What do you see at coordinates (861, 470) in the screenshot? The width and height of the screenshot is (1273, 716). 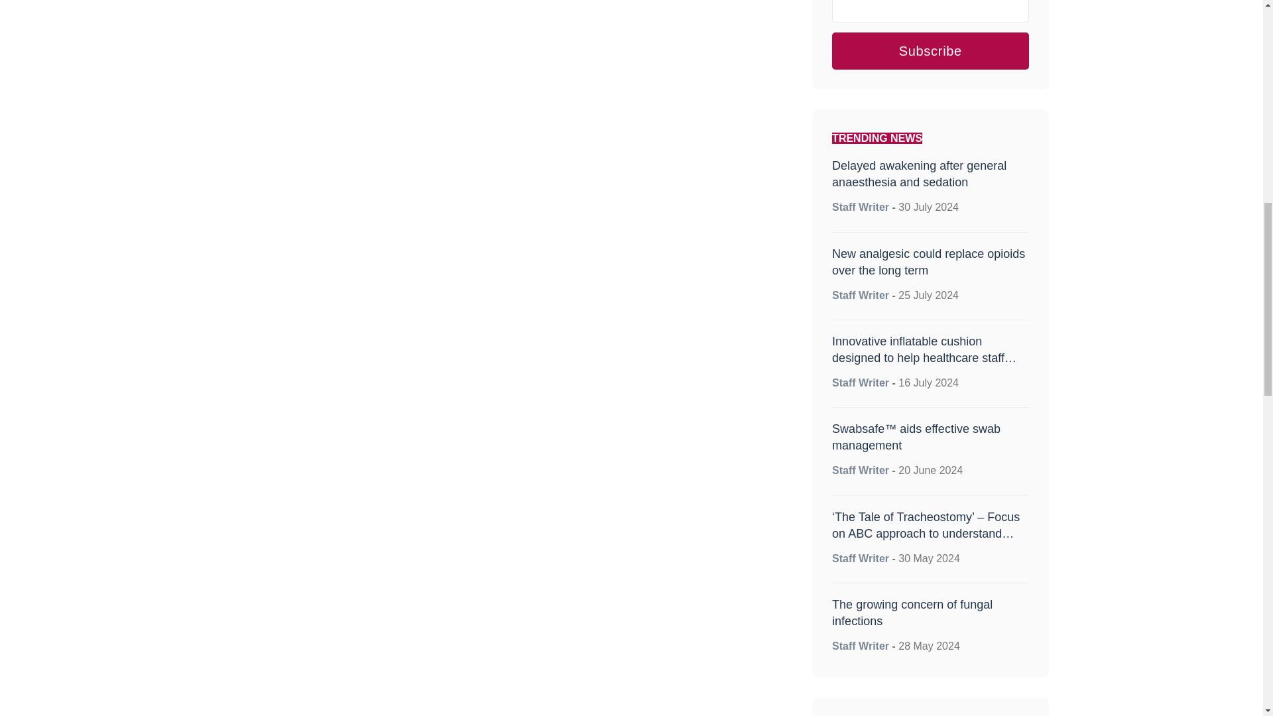 I see `Posts by Staff Writer` at bounding box center [861, 470].